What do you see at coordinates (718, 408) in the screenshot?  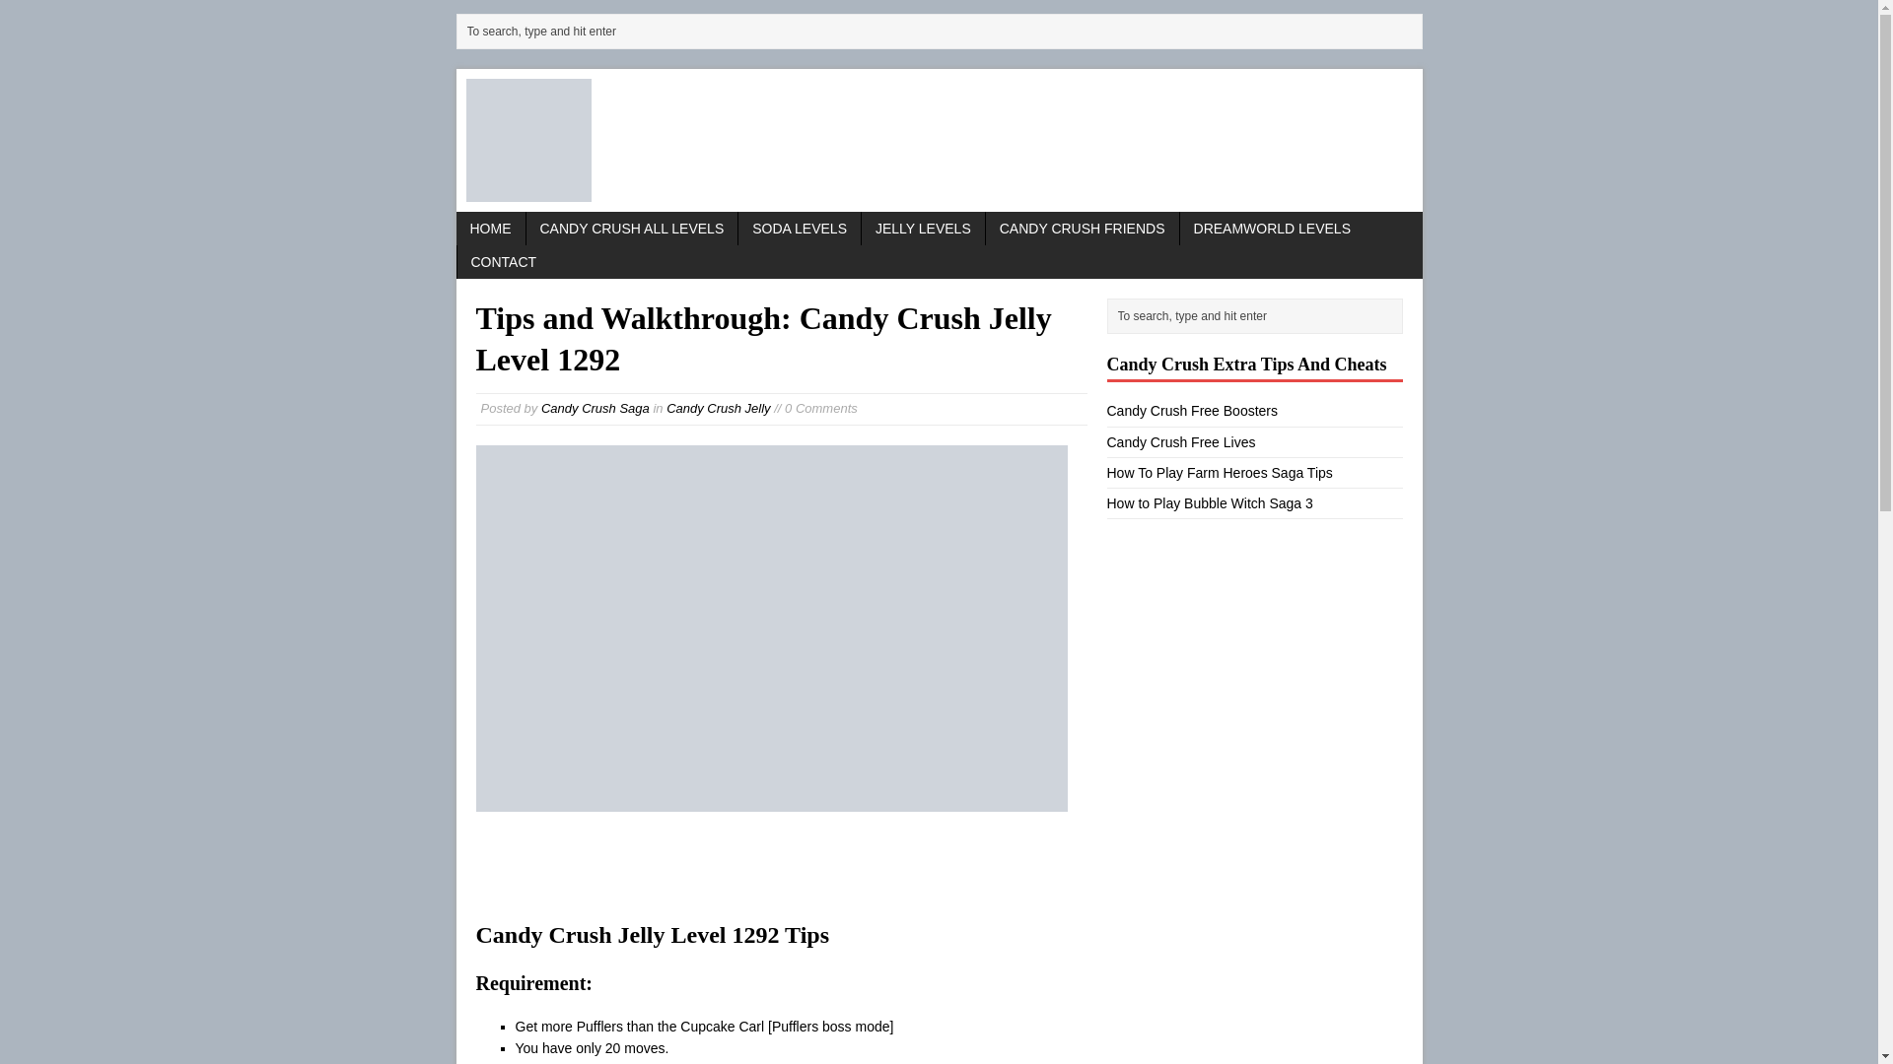 I see `Candy Crush Jelly` at bounding box center [718, 408].